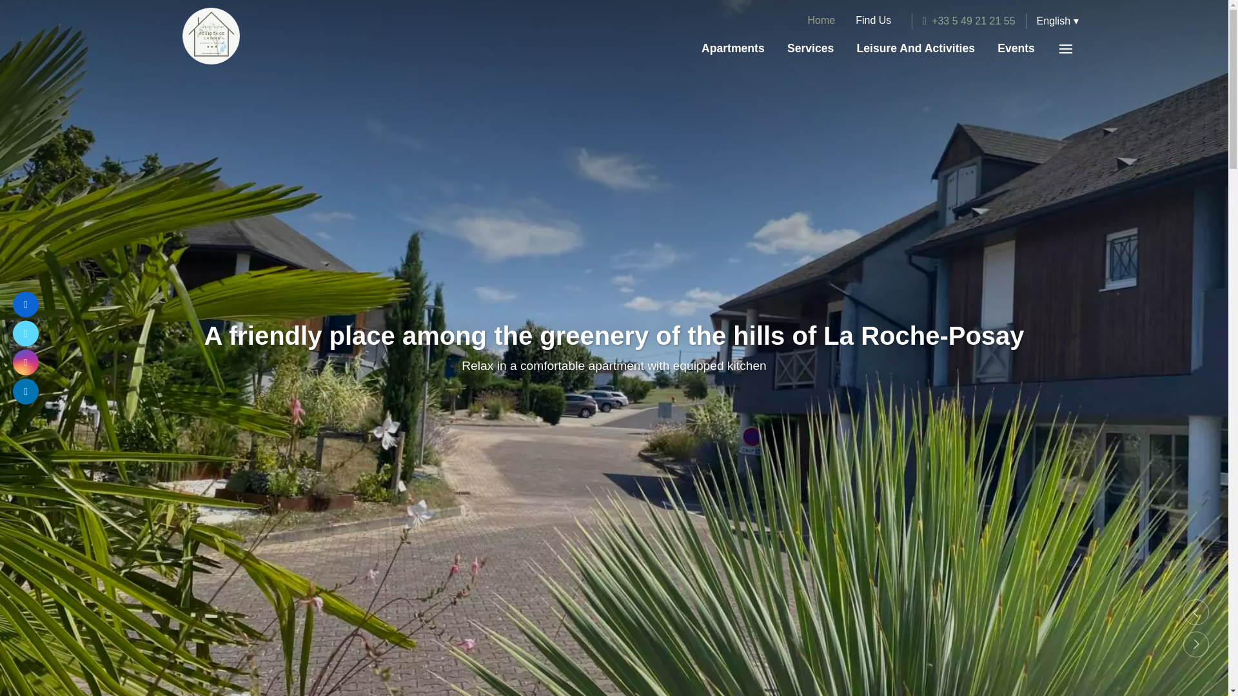 This screenshot has width=1238, height=696. Describe the element at coordinates (821, 21) in the screenshot. I see `Home` at that location.